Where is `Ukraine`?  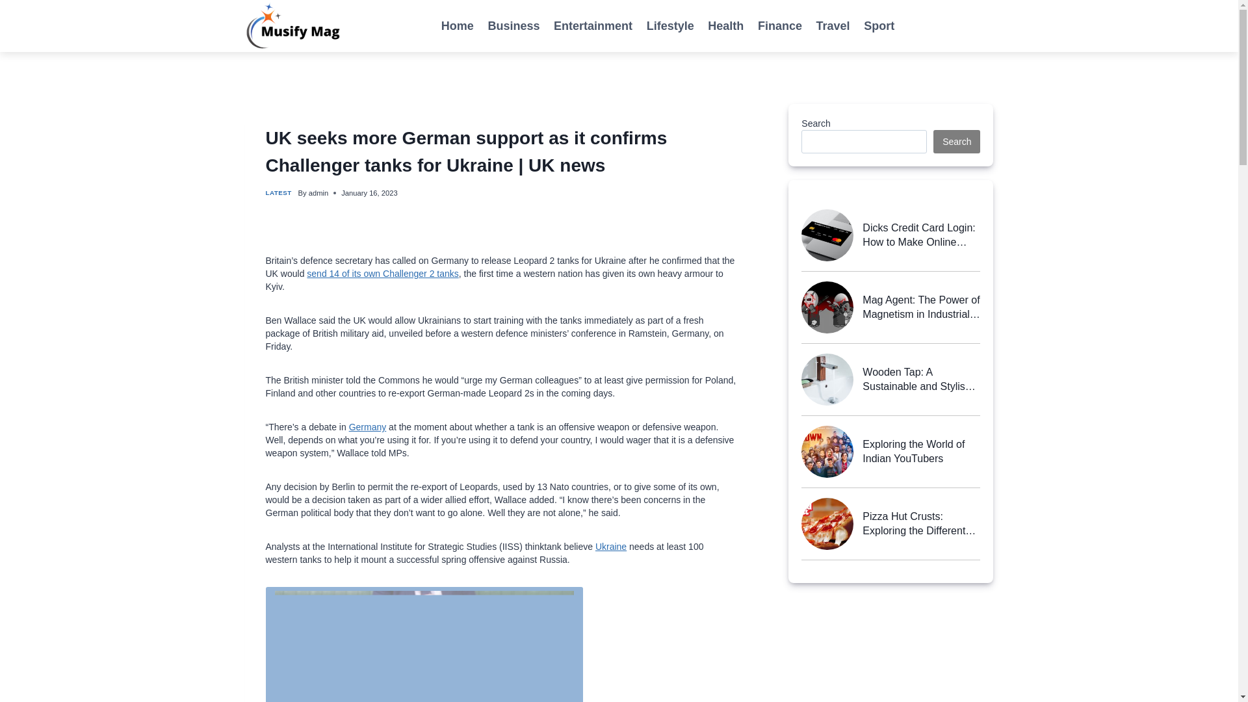
Ukraine is located at coordinates (610, 546).